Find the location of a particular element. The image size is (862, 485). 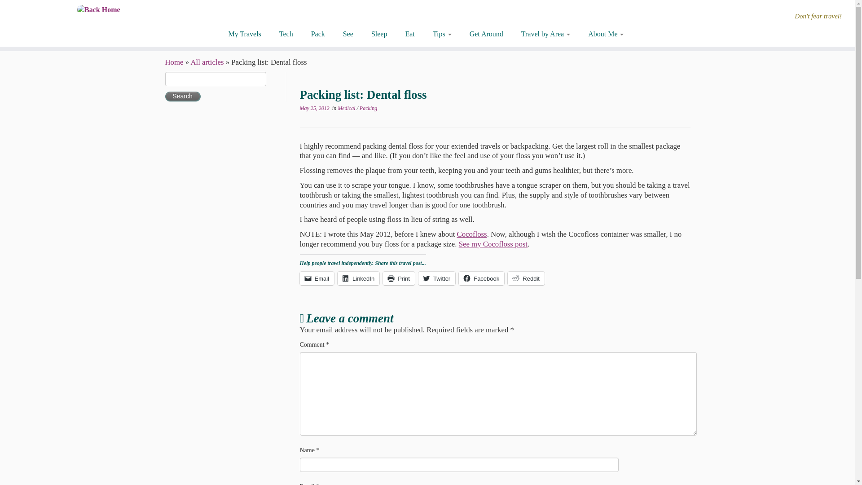

Click to print is located at coordinates (399, 278).